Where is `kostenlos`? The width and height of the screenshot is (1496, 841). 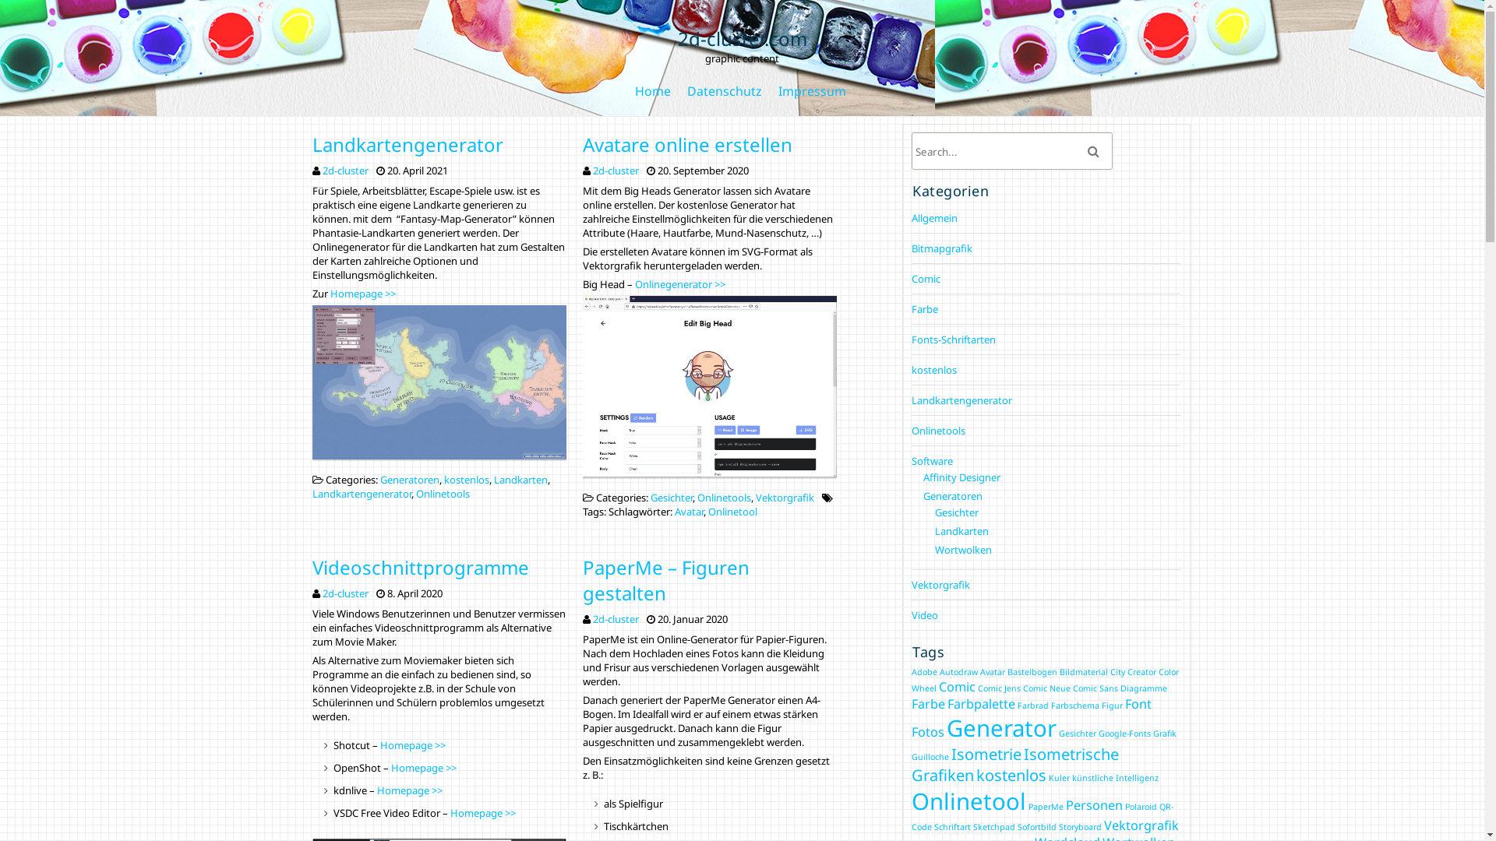 kostenlos is located at coordinates (1011, 776).